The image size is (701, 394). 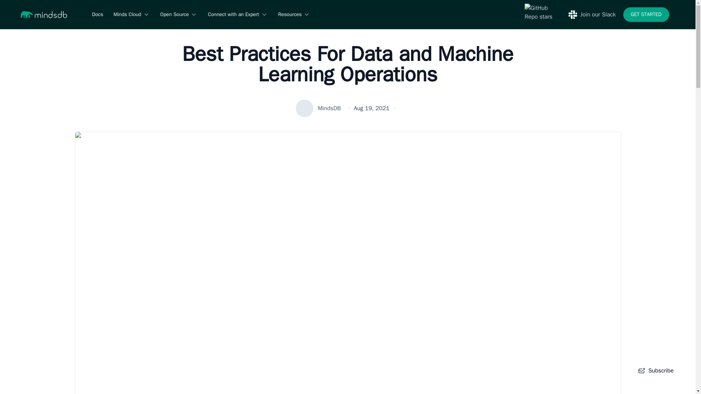 I want to click on Connect with an Expert, so click(x=237, y=15).